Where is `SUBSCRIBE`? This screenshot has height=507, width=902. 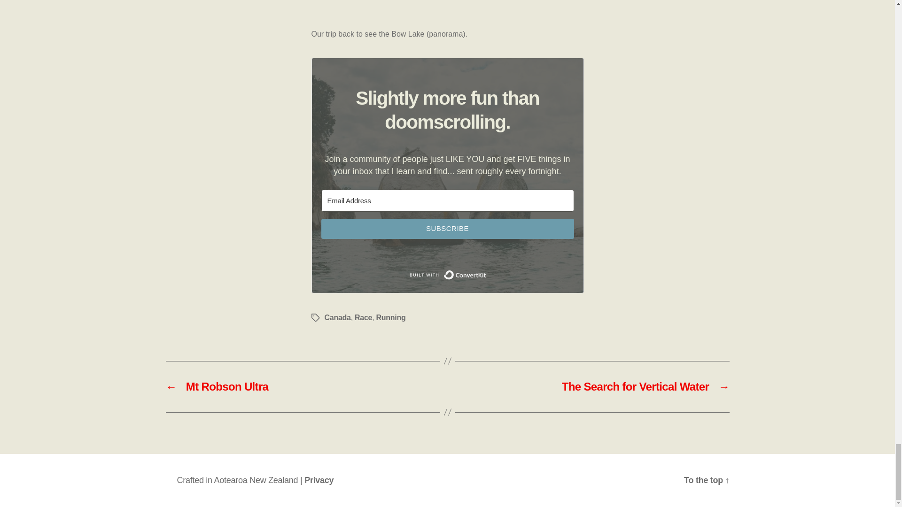
SUBSCRIBE is located at coordinates (447, 228).